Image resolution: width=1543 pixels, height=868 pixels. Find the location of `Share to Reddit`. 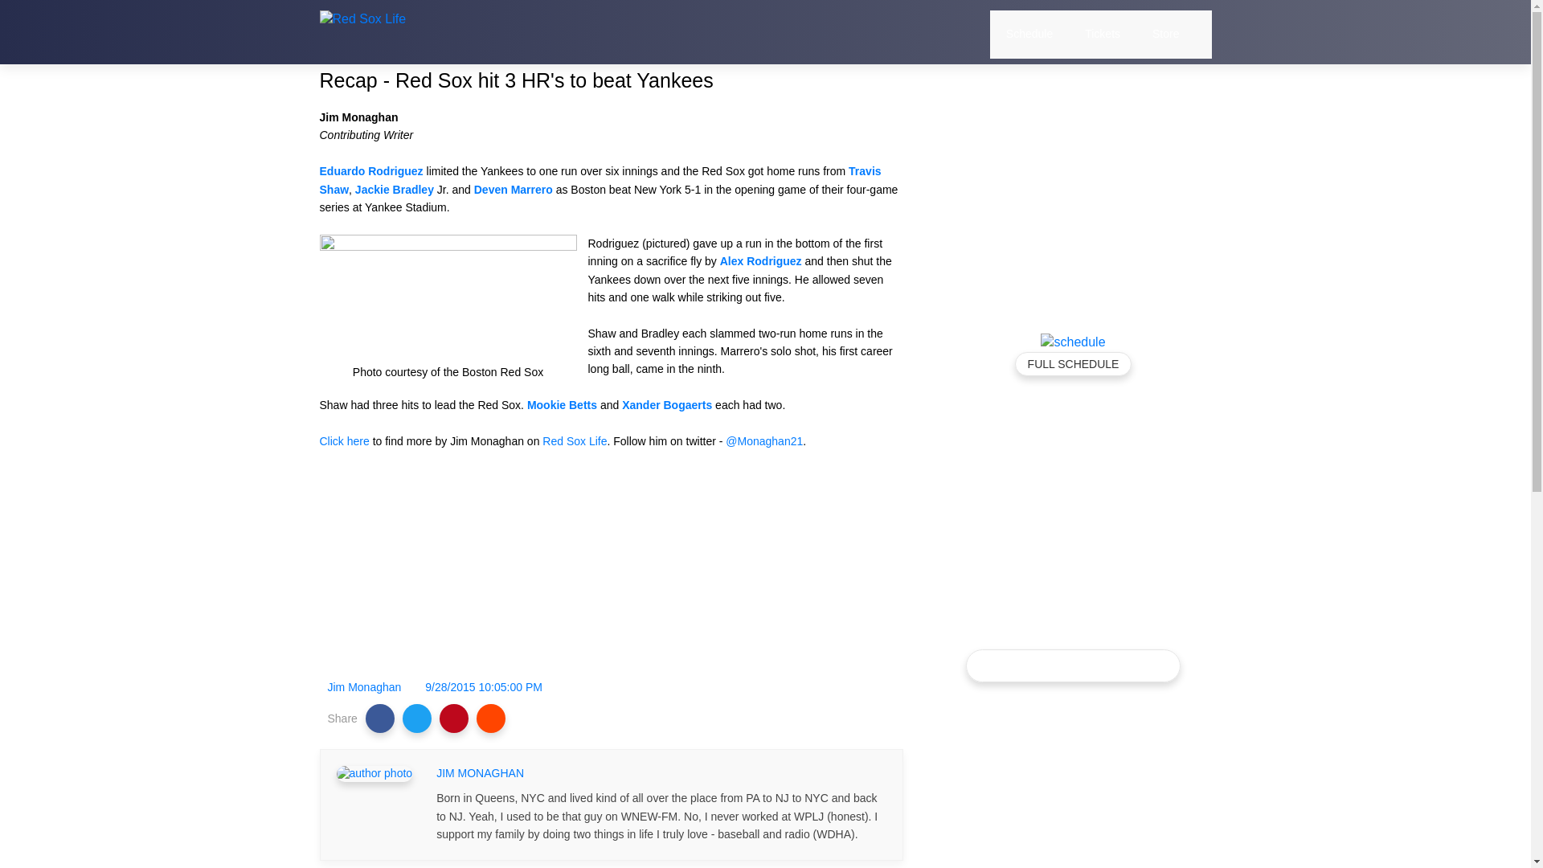

Share to Reddit is located at coordinates (491, 718).